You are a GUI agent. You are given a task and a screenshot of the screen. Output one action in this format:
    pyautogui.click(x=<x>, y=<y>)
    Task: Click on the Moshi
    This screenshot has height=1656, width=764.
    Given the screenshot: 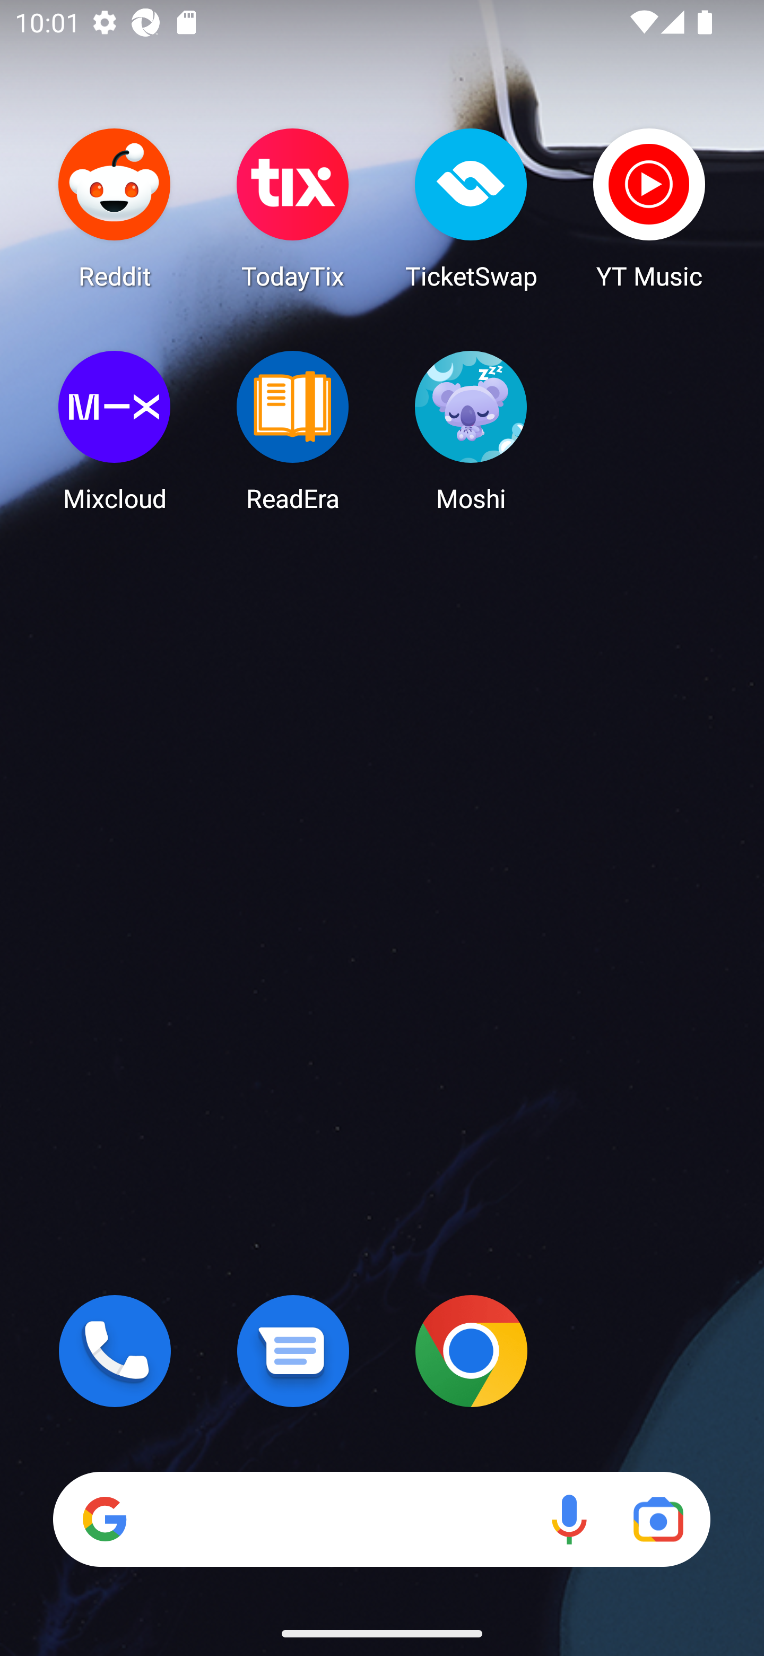 What is the action you would take?
    pyautogui.click(x=471, y=430)
    